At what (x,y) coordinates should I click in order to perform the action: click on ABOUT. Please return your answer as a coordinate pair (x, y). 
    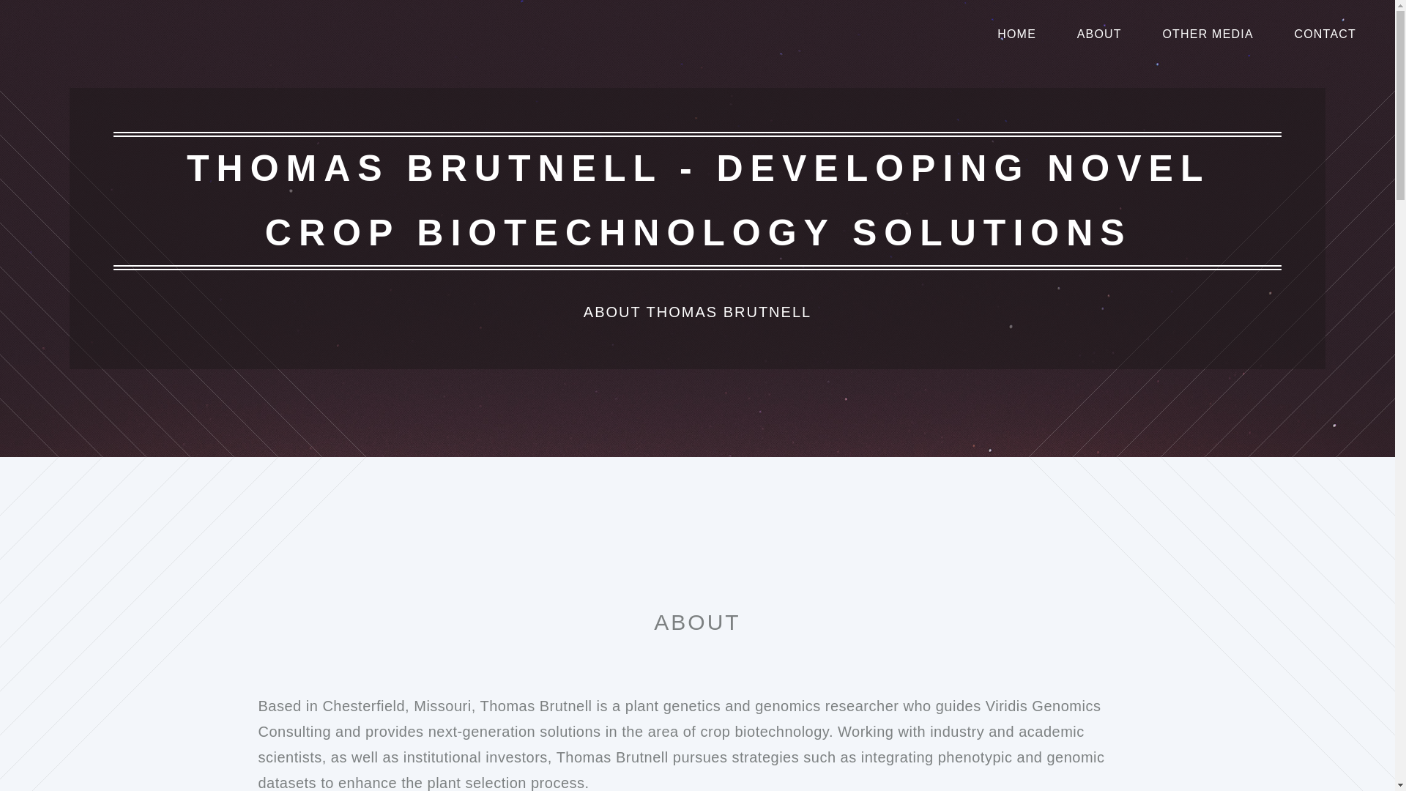
    Looking at the image, I should click on (1099, 34).